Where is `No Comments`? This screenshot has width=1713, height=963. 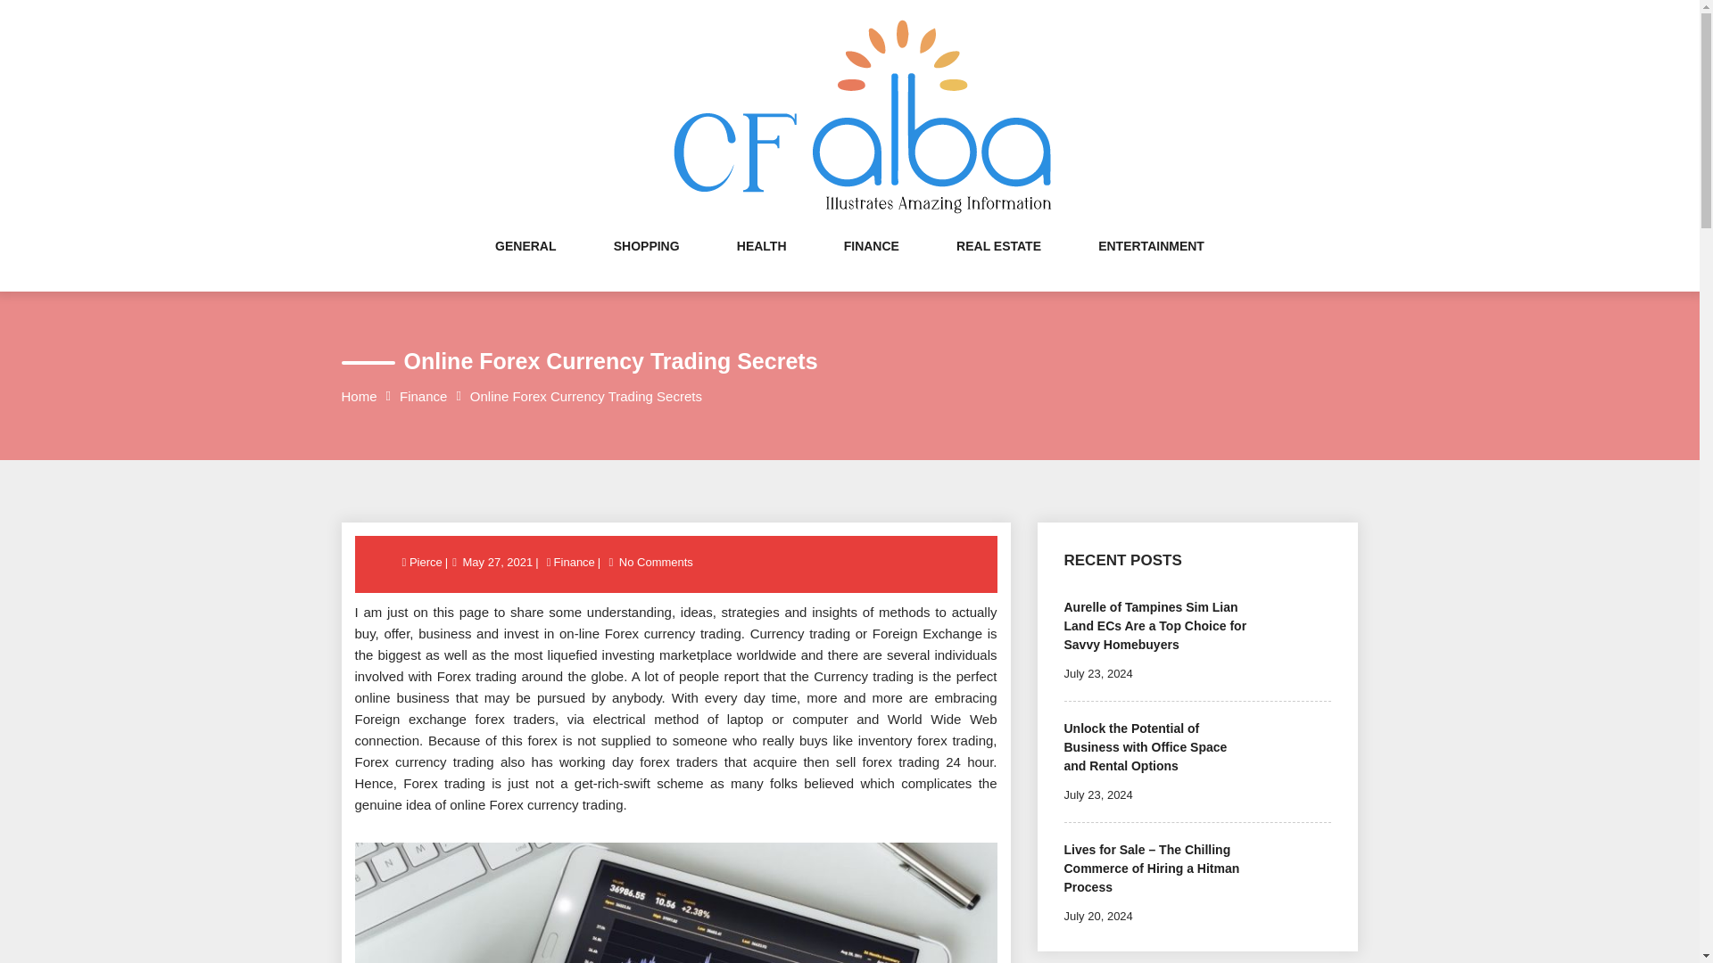
No Comments is located at coordinates (656, 562).